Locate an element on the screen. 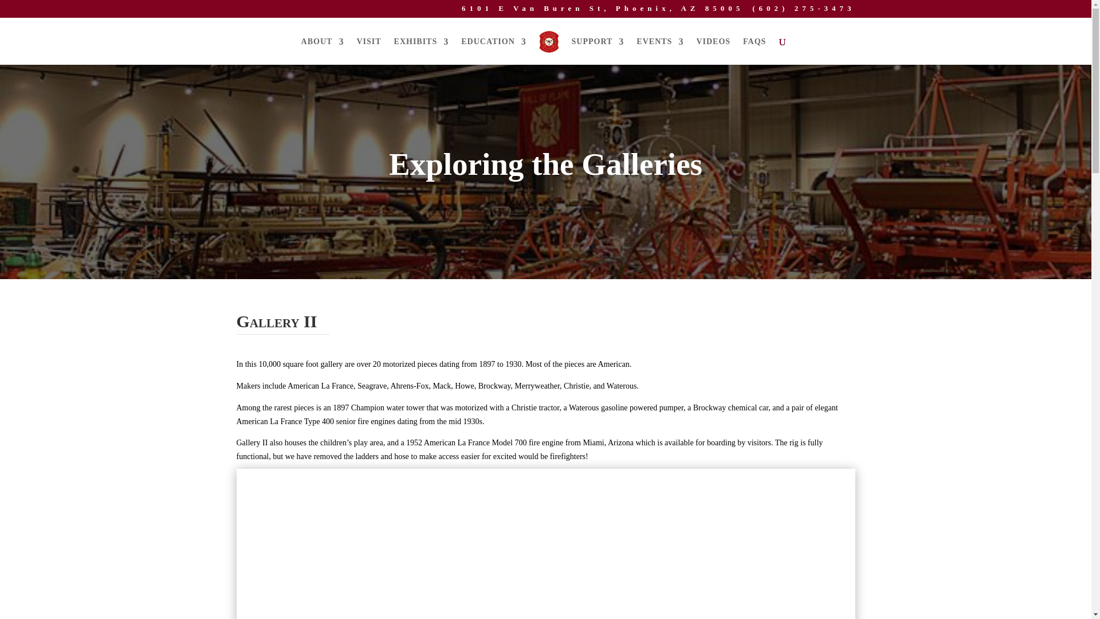  VIDEOS is located at coordinates (713, 51).